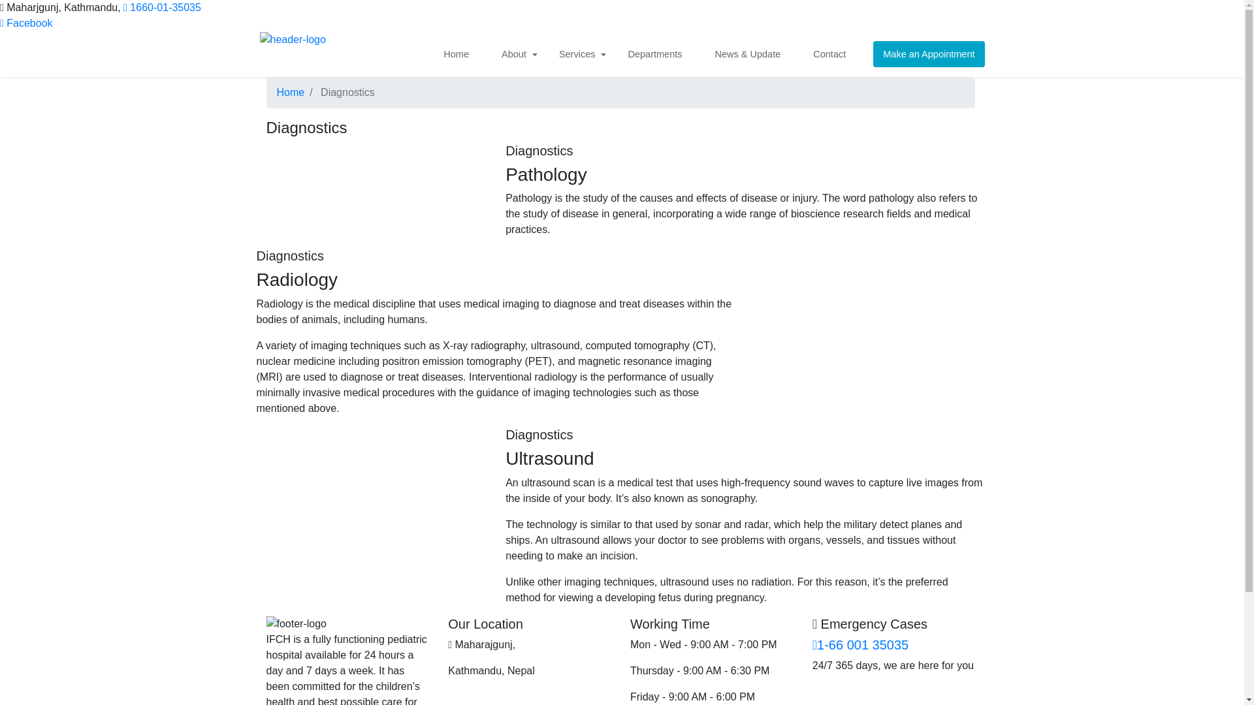  I want to click on Home, so click(291, 92).